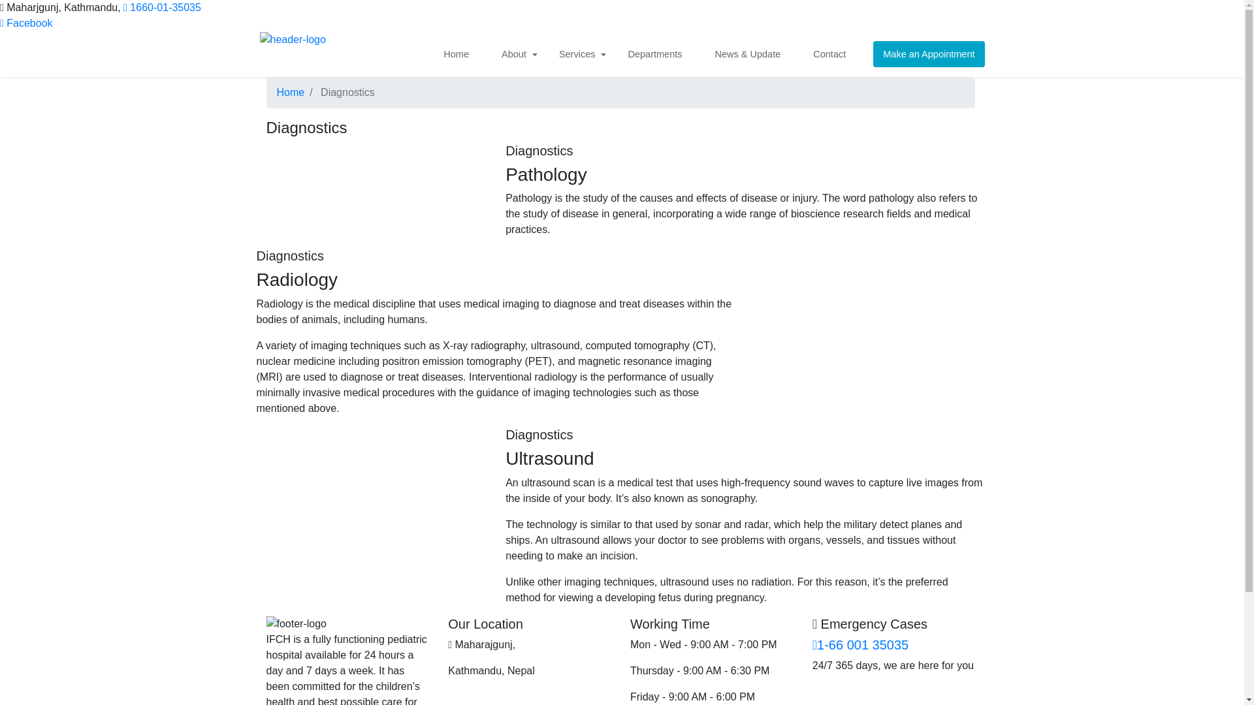  I want to click on Home, so click(291, 92).